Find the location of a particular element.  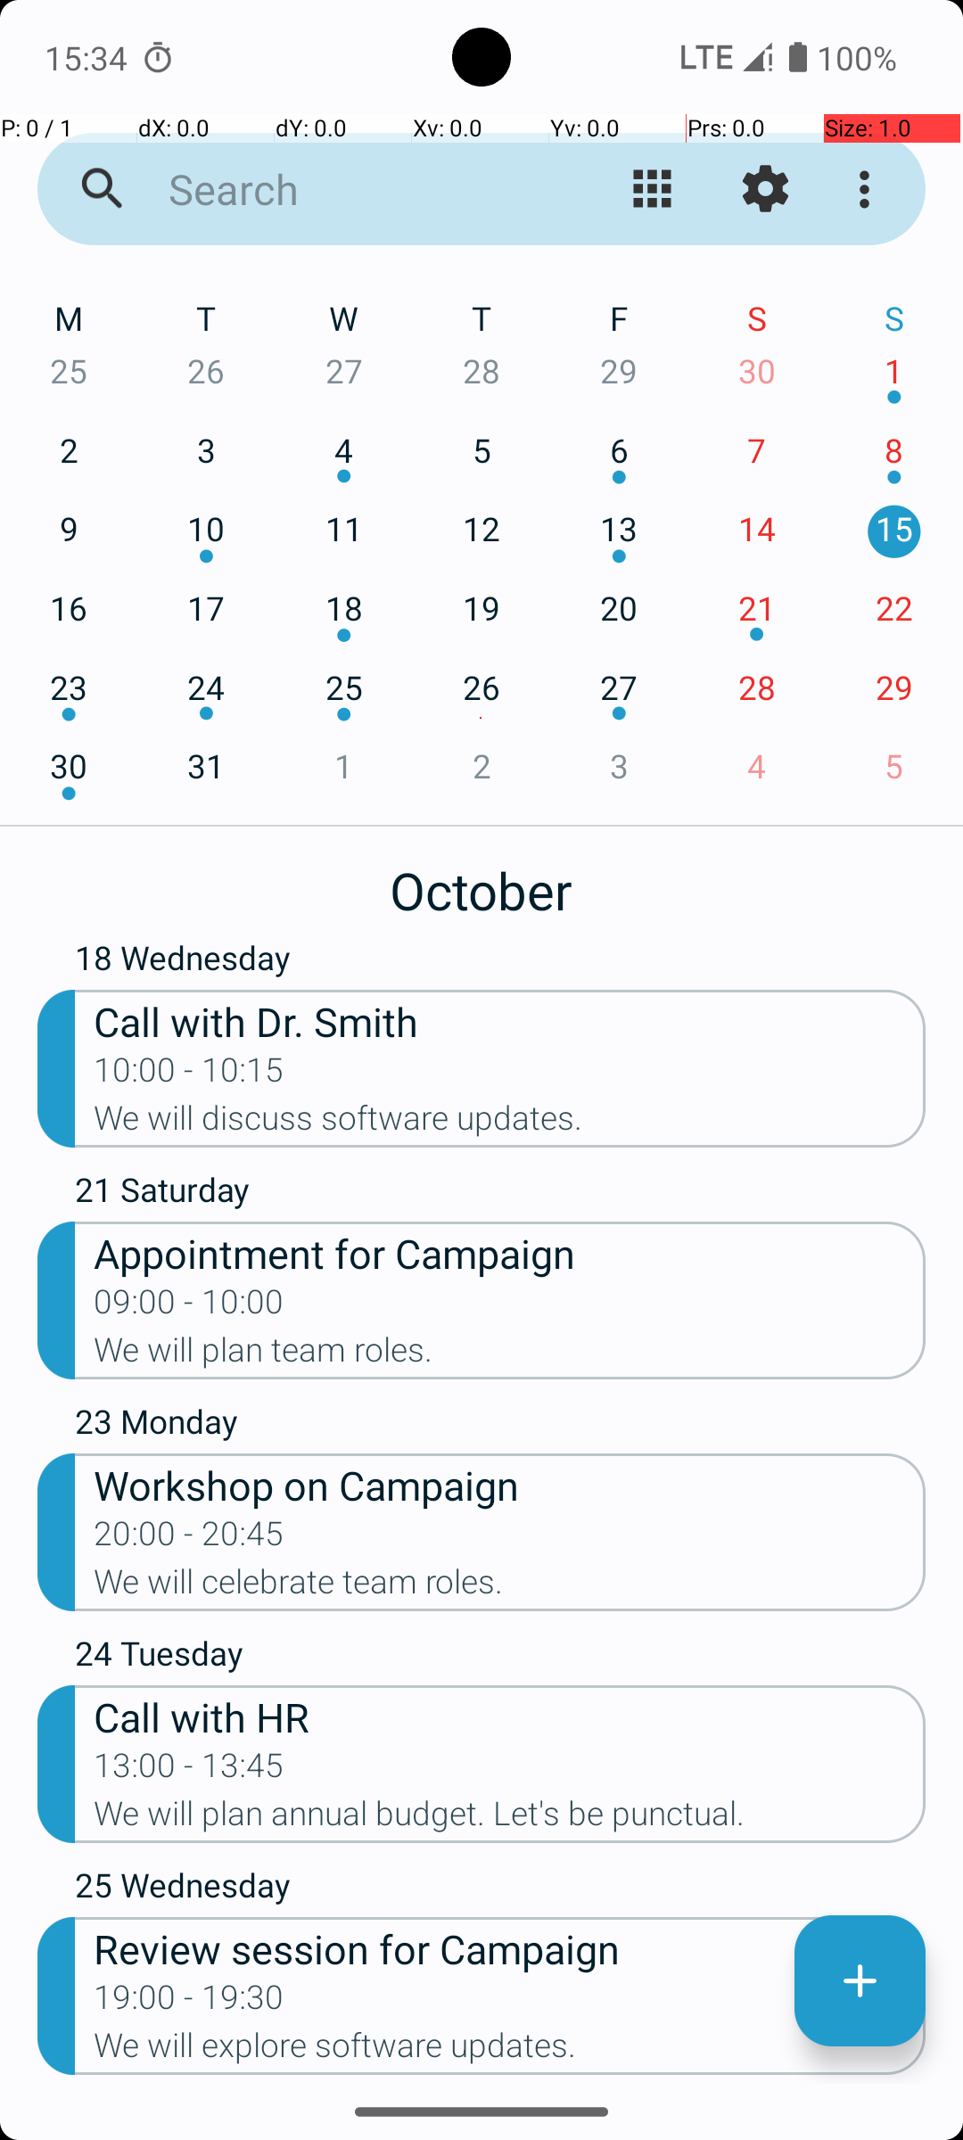

18 Wednesday is located at coordinates (500, 962).